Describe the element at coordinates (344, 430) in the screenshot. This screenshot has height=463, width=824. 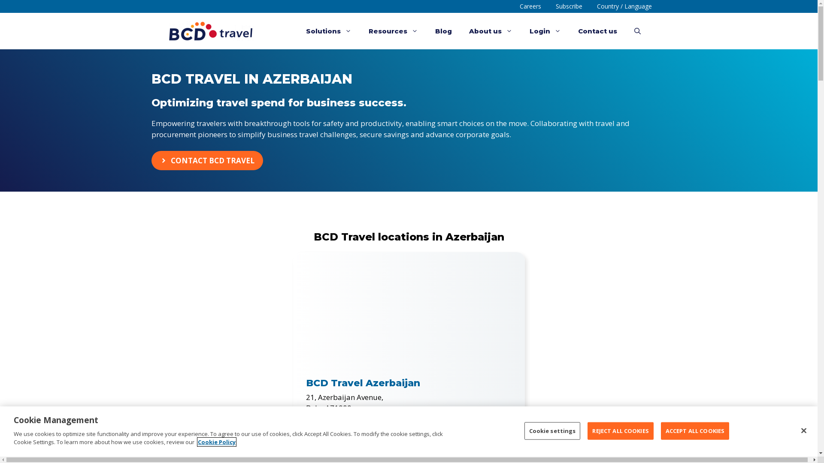
I see `corpdep@bcdtravel.az` at that location.